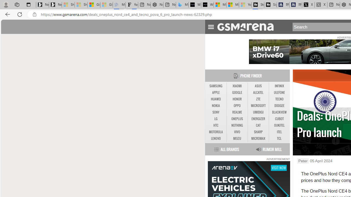 This screenshot has height=197, width=351. Describe the element at coordinates (258, 86) in the screenshot. I see `ASUS` at that location.